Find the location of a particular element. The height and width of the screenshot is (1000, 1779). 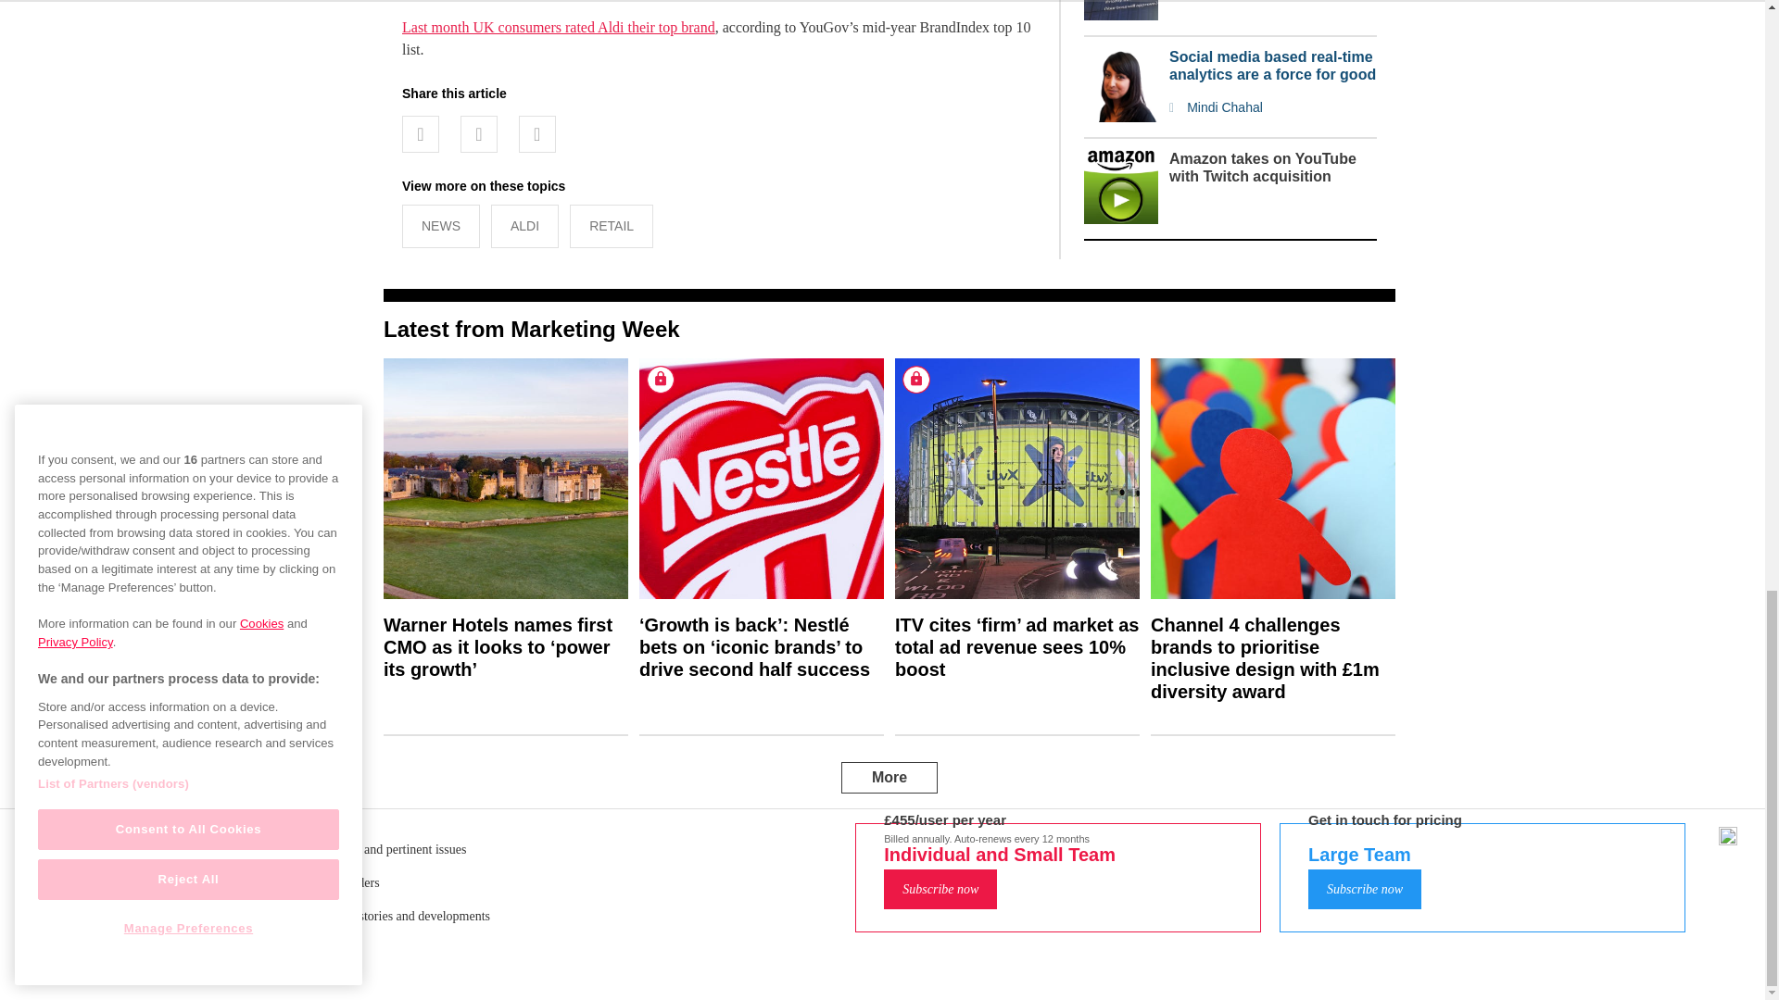

ALDI is located at coordinates (524, 226).